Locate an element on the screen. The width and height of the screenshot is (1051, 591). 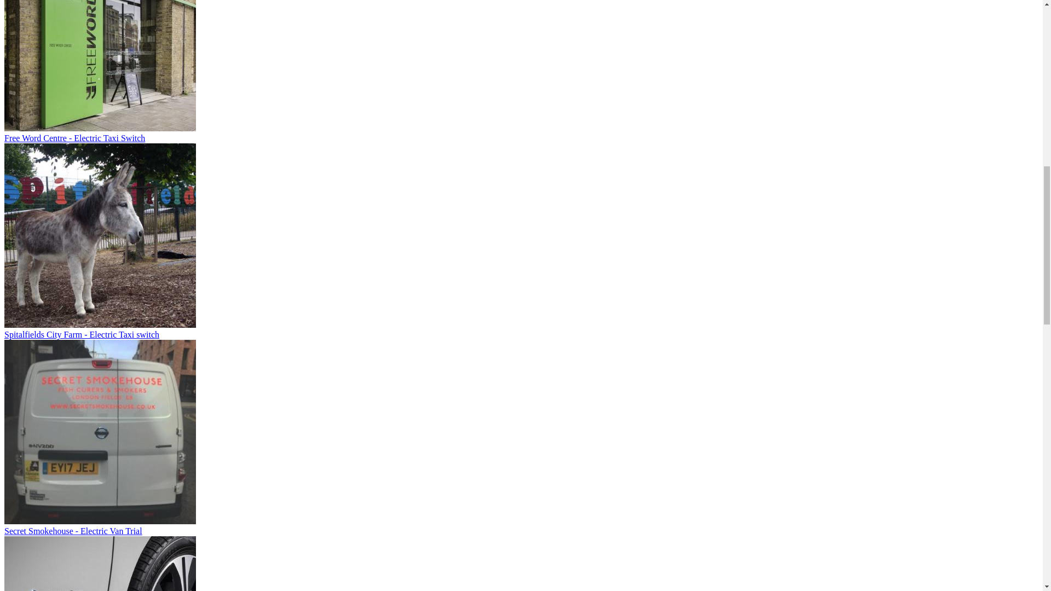
Free Word Centre - Electric Taxi Switch is located at coordinates (74, 138).